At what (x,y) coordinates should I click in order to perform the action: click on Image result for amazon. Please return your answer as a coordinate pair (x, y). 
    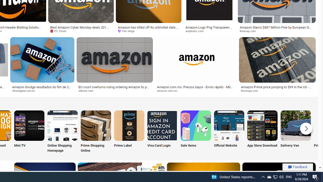
    Looking at the image, I should click on (277, 60).